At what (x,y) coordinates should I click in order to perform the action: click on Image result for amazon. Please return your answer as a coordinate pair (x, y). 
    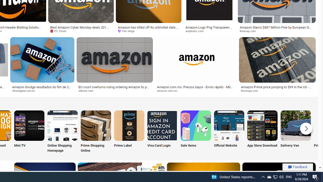
    Looking at the image, I should click on (277, 60).